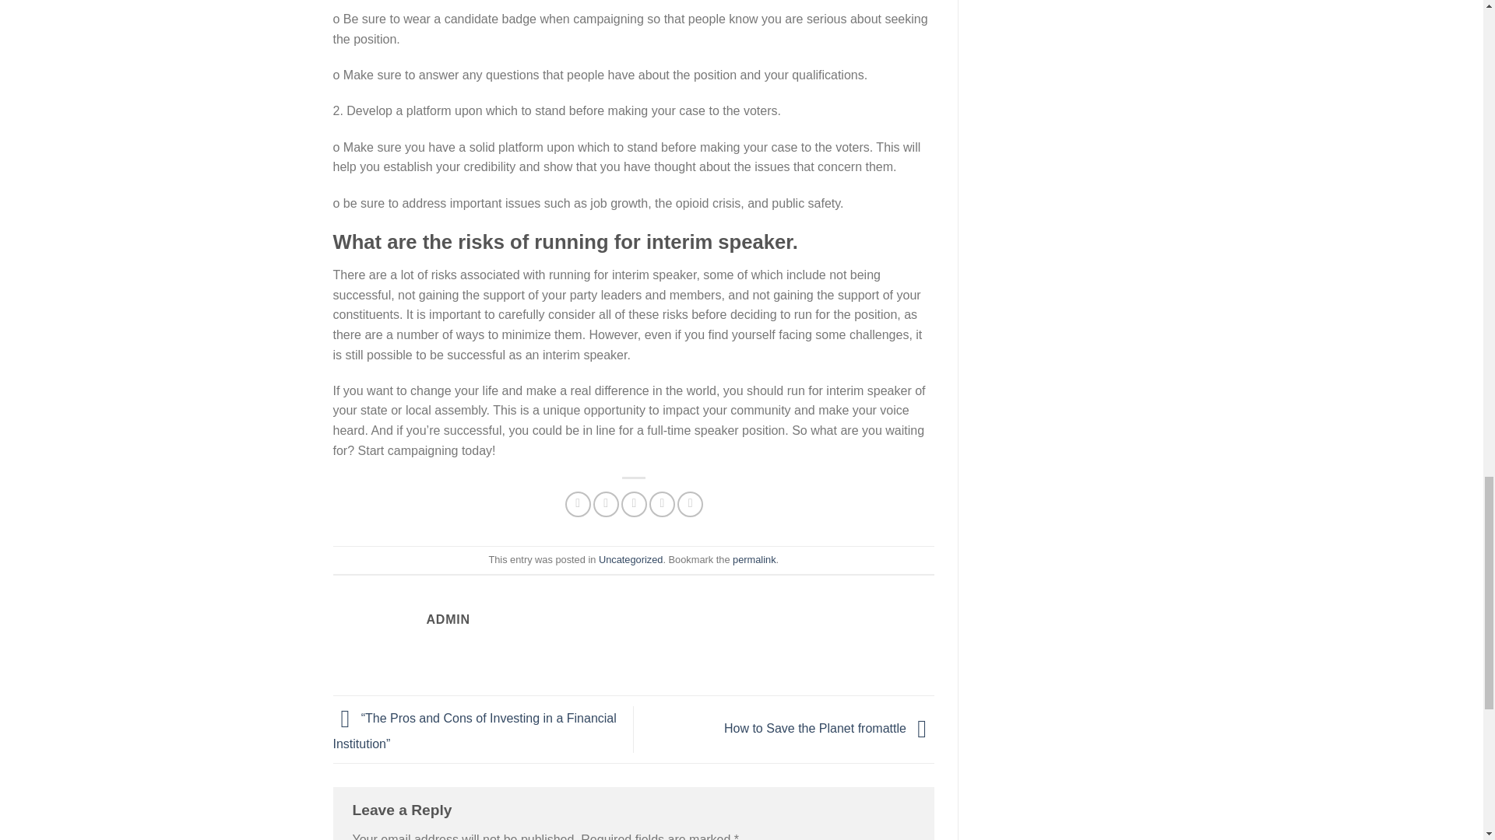  I want to click on Share on Facebook, so click(578, 504).